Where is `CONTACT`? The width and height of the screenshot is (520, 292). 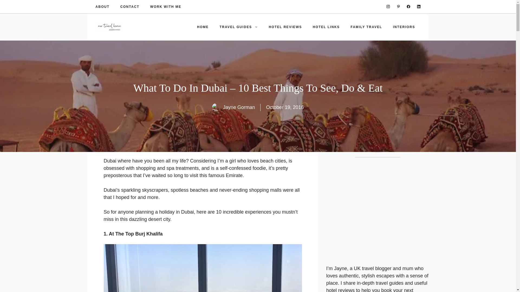 CONTACT is located at coordinates (129, 6).